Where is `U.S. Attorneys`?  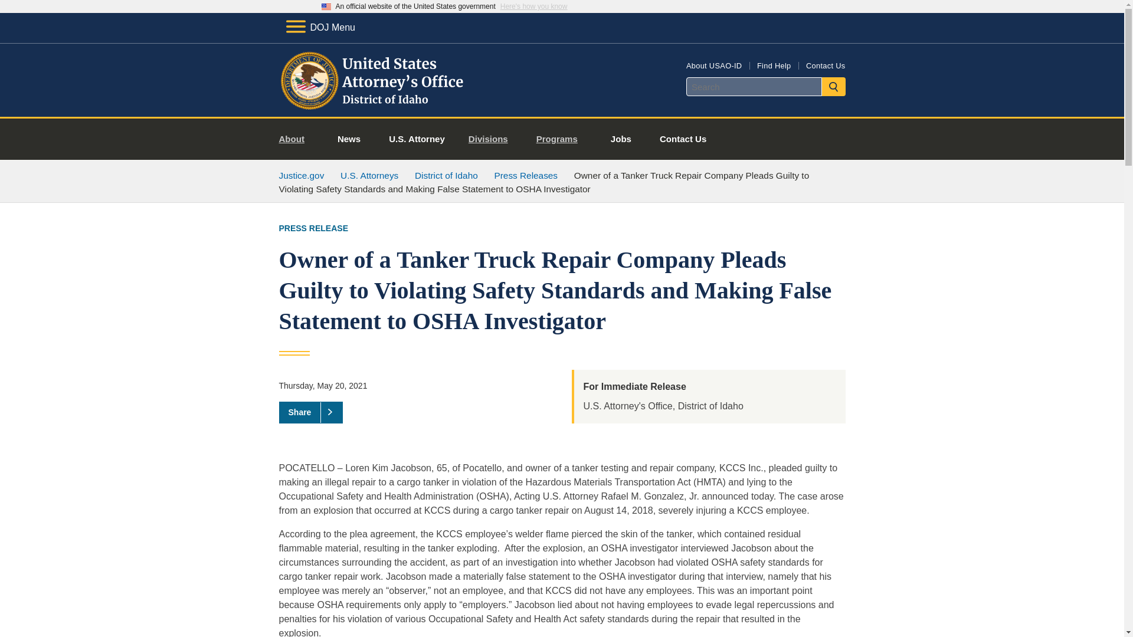 U.S. Attorneys is located at coordinates (369, 175).